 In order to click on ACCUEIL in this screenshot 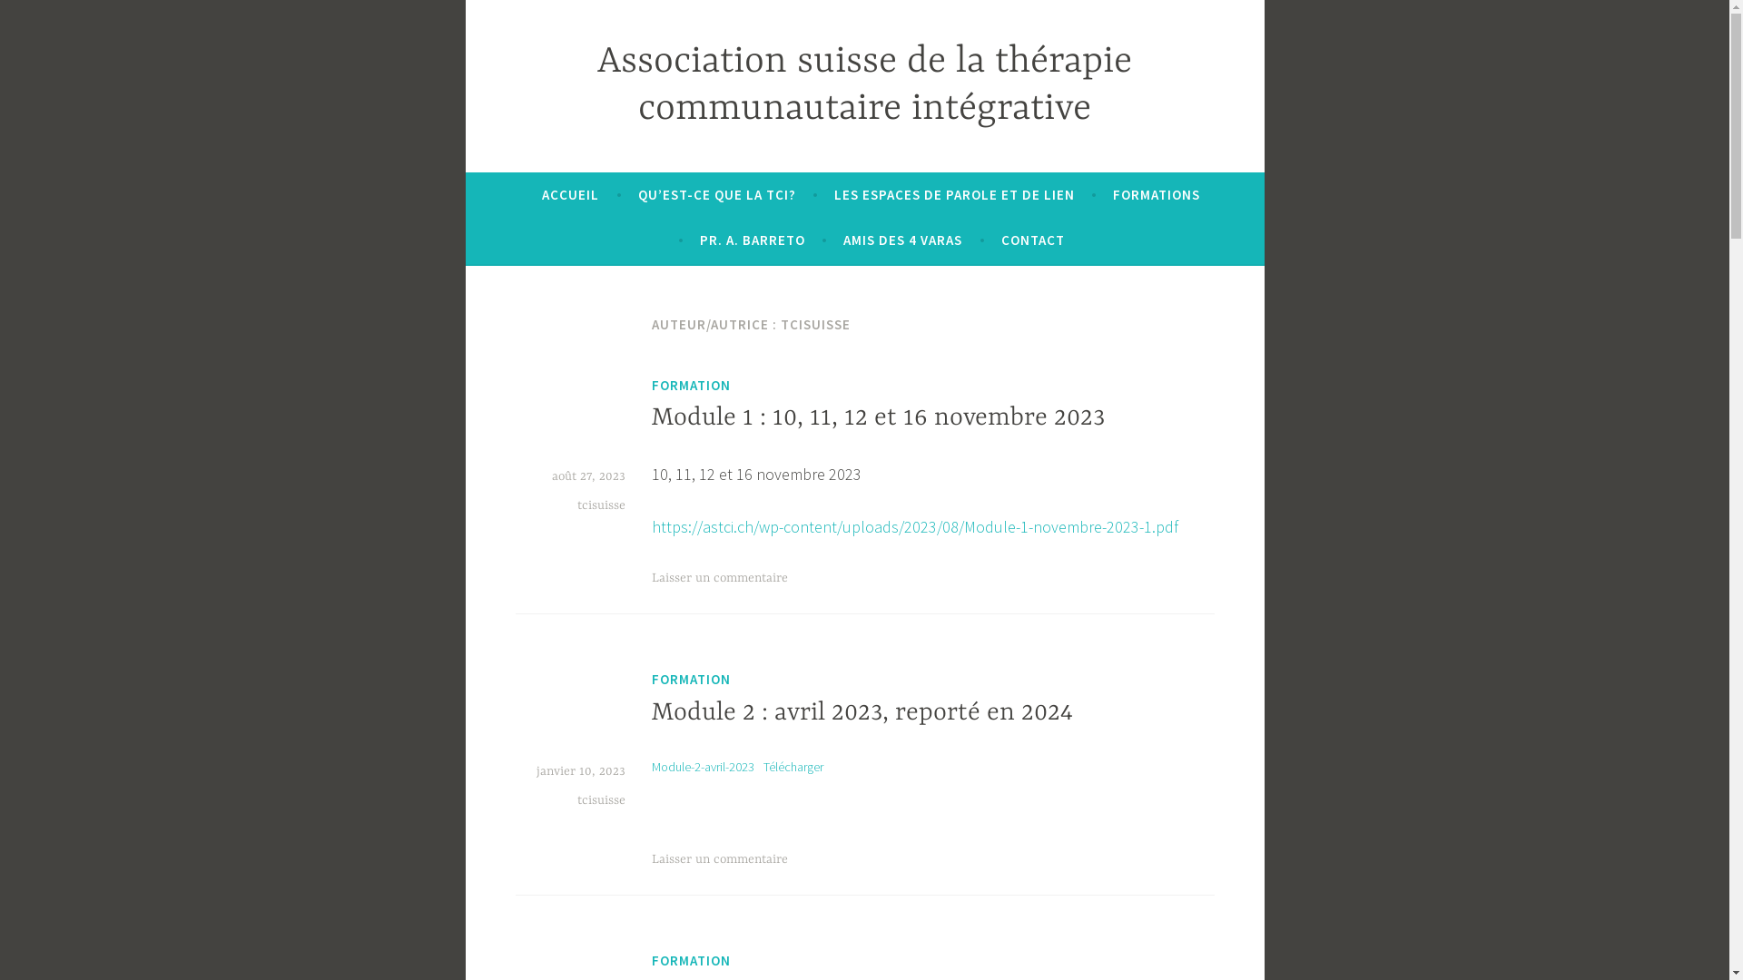, I will do `click(570, 195)`.